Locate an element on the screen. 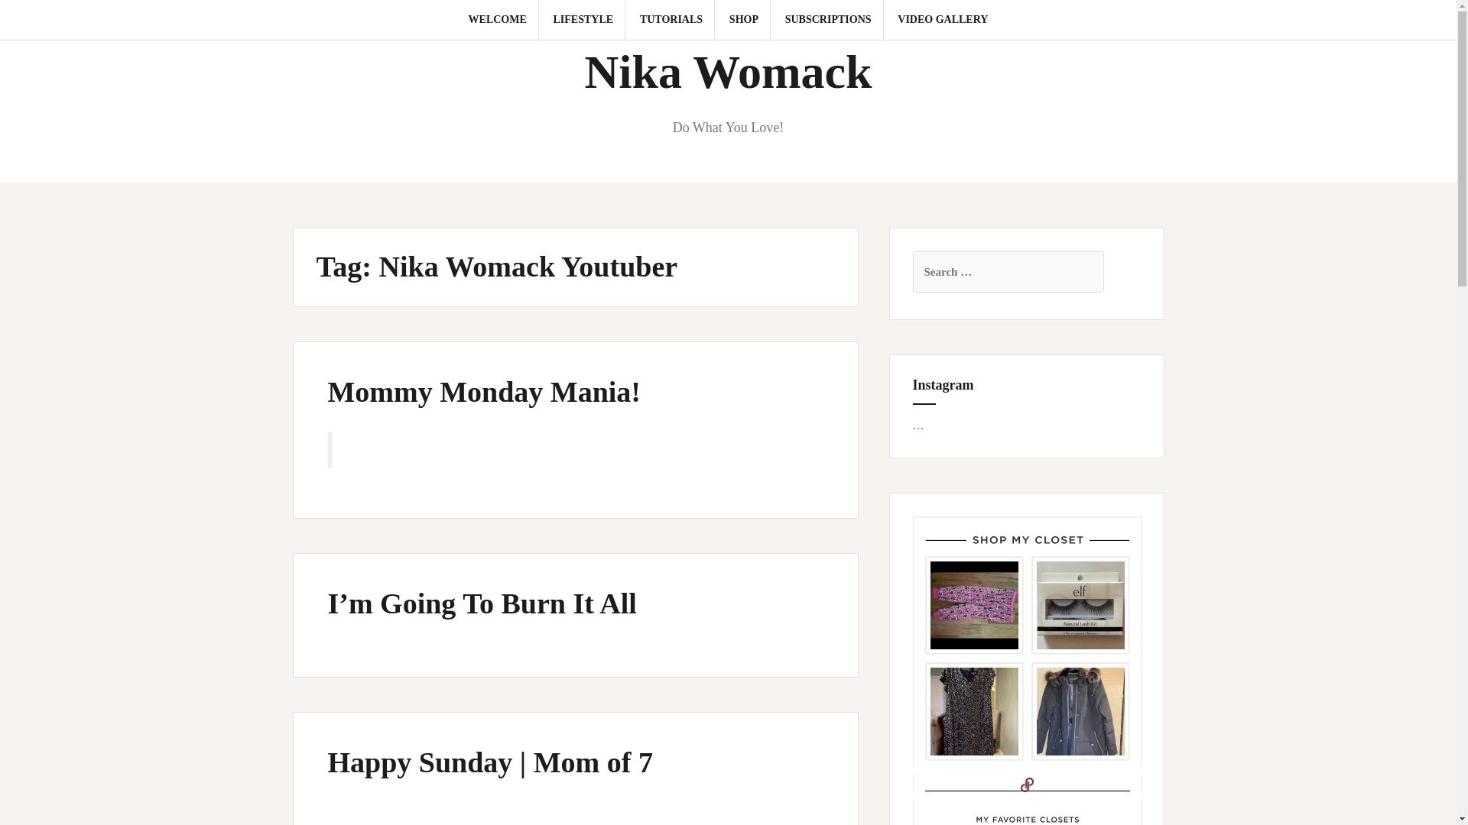  Search is located at coordinates (28, 21).